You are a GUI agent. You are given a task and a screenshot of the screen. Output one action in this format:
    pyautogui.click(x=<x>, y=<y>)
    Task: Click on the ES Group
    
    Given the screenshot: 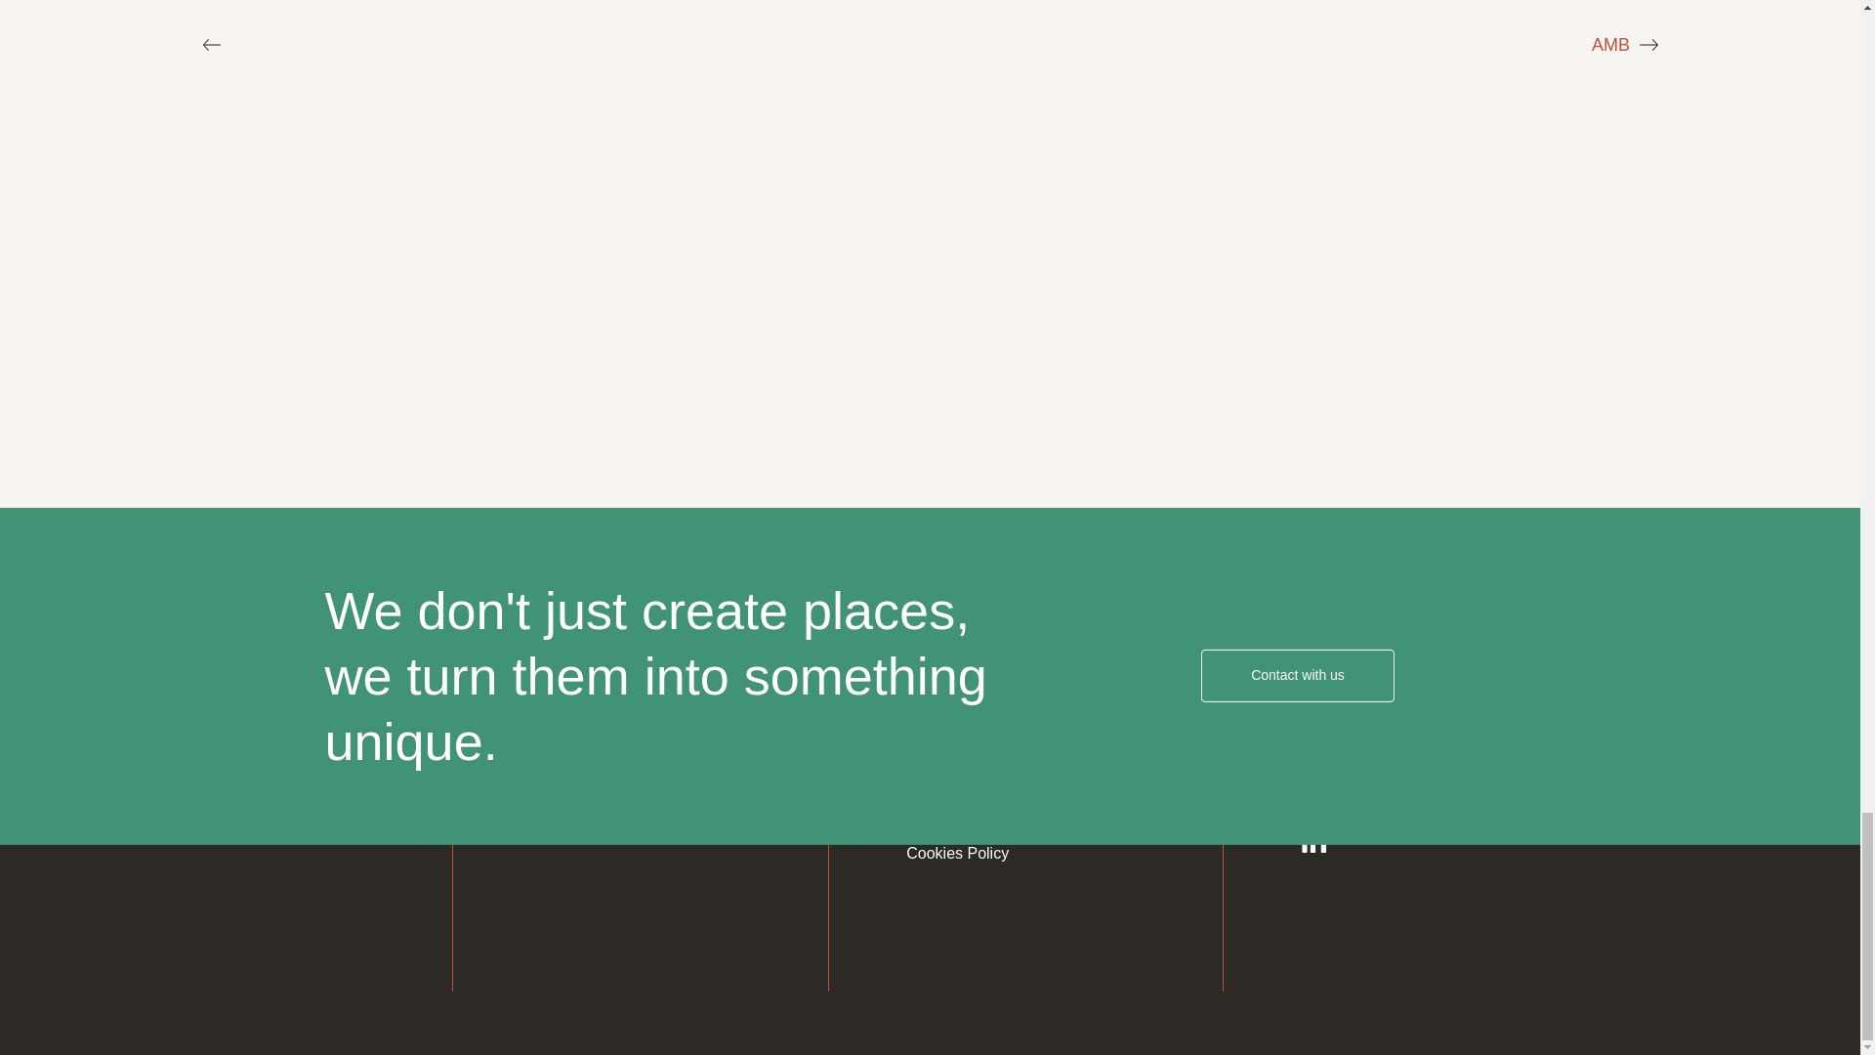 What is the action you would take?
    pyautogui.click(x=215, y=680)
    